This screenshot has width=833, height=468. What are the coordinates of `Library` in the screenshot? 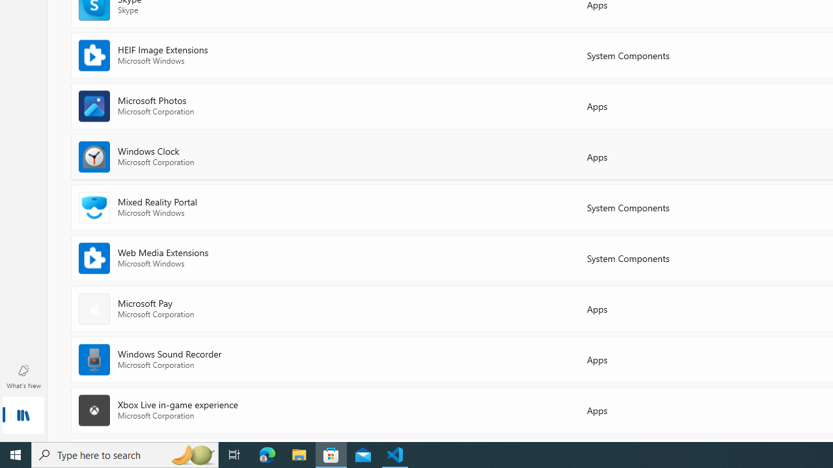 It's located at (23, 416).